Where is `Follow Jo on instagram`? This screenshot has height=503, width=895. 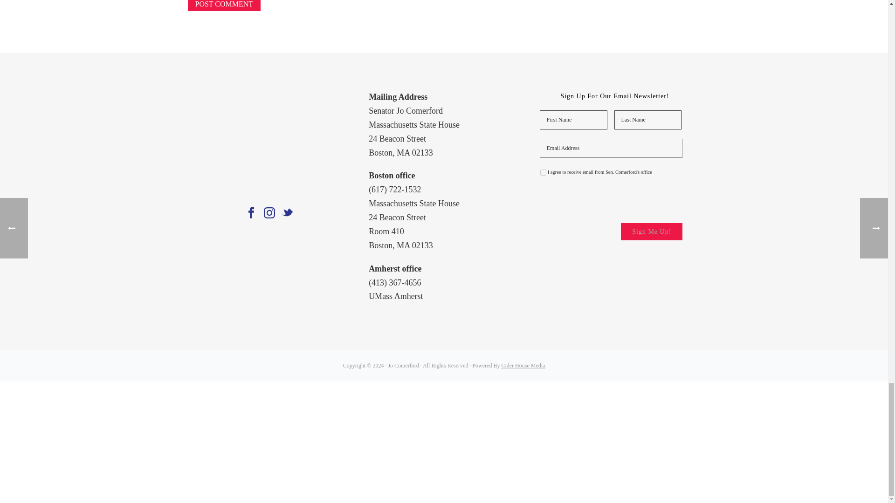
Follow Jo on instagram is located at coordinates (269, 213).